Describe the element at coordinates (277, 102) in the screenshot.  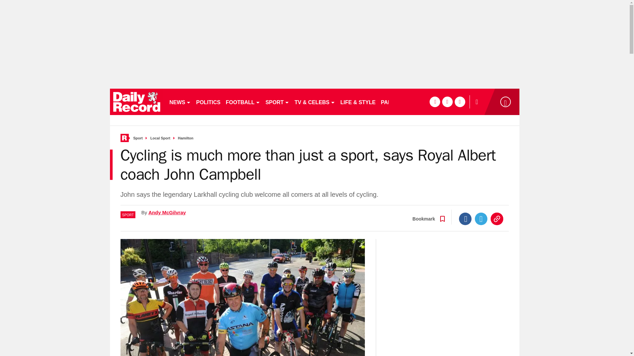
I see `SPORT` at that location.